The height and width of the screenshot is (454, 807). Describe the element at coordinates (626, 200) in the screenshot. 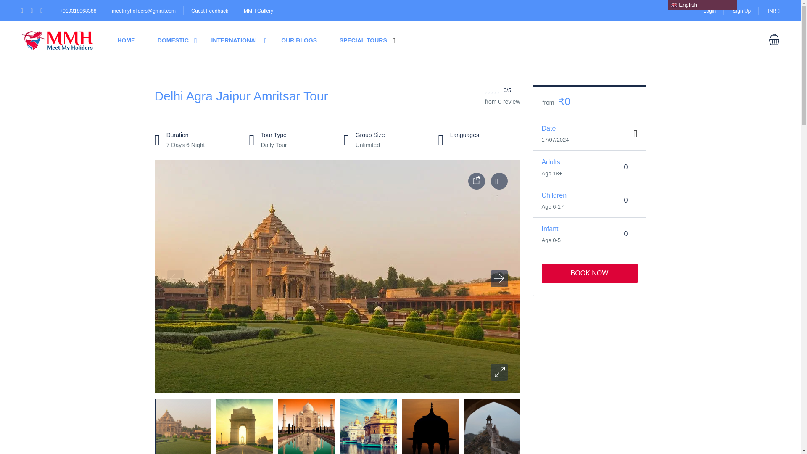

I see `0` at that location.